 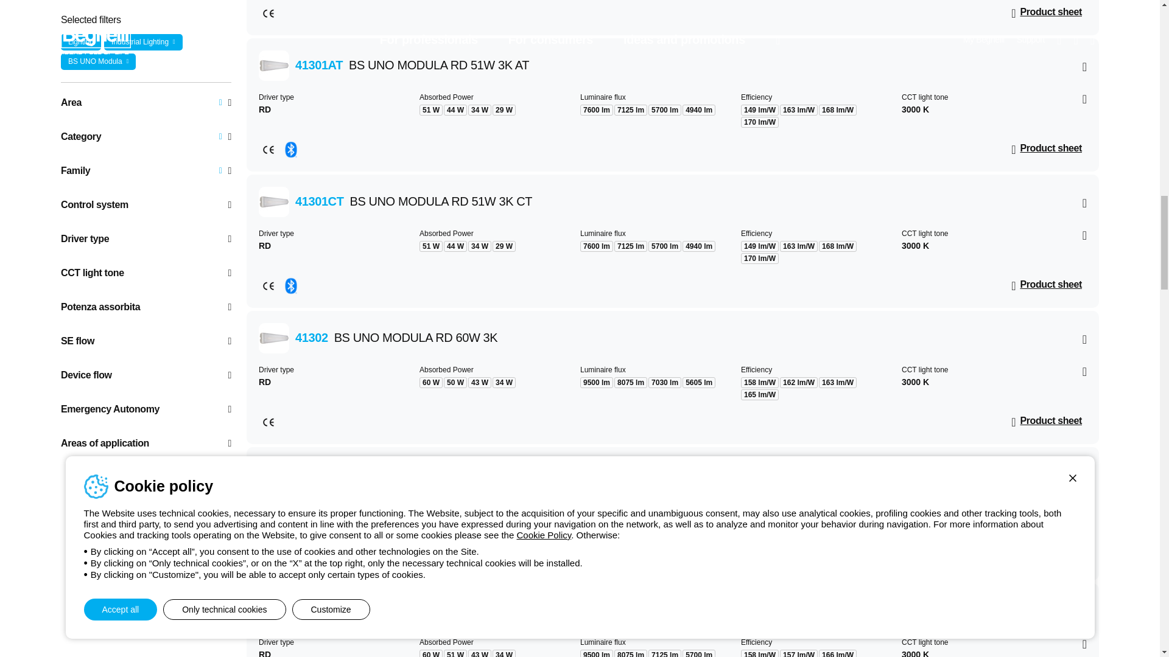 What do you see at coordinates (268, 558) in the screenshot?
I see `CE` at bounding box center [268, 558].